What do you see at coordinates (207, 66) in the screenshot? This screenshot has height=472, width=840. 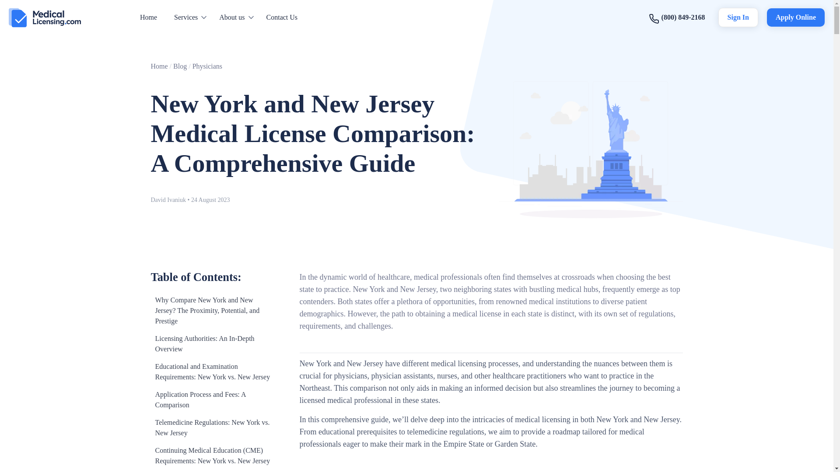 I see `Physicians` at bounding box center [207, 66].